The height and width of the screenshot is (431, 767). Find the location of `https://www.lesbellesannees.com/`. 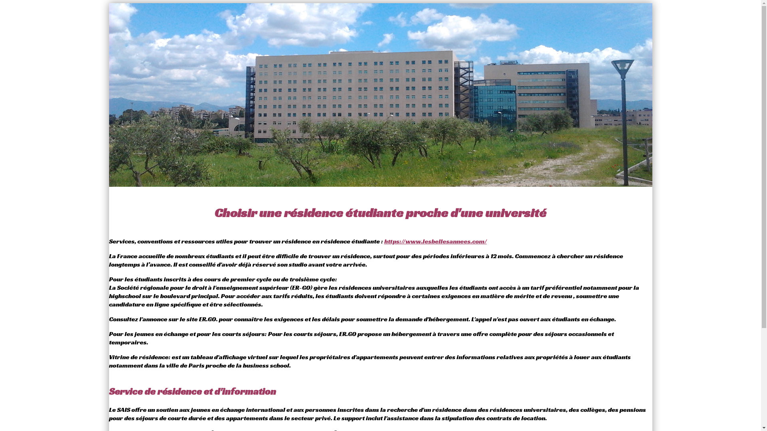

https://www.lesbellesannees.com/ is located at coordinates (435, 241).